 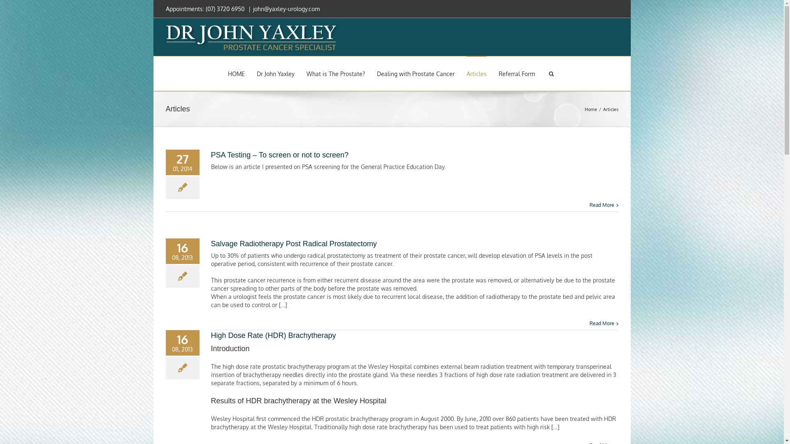 What do you see at coordinates (236, 73) in the screenshot?
I see `HOME` at bounding box center [236, 73].